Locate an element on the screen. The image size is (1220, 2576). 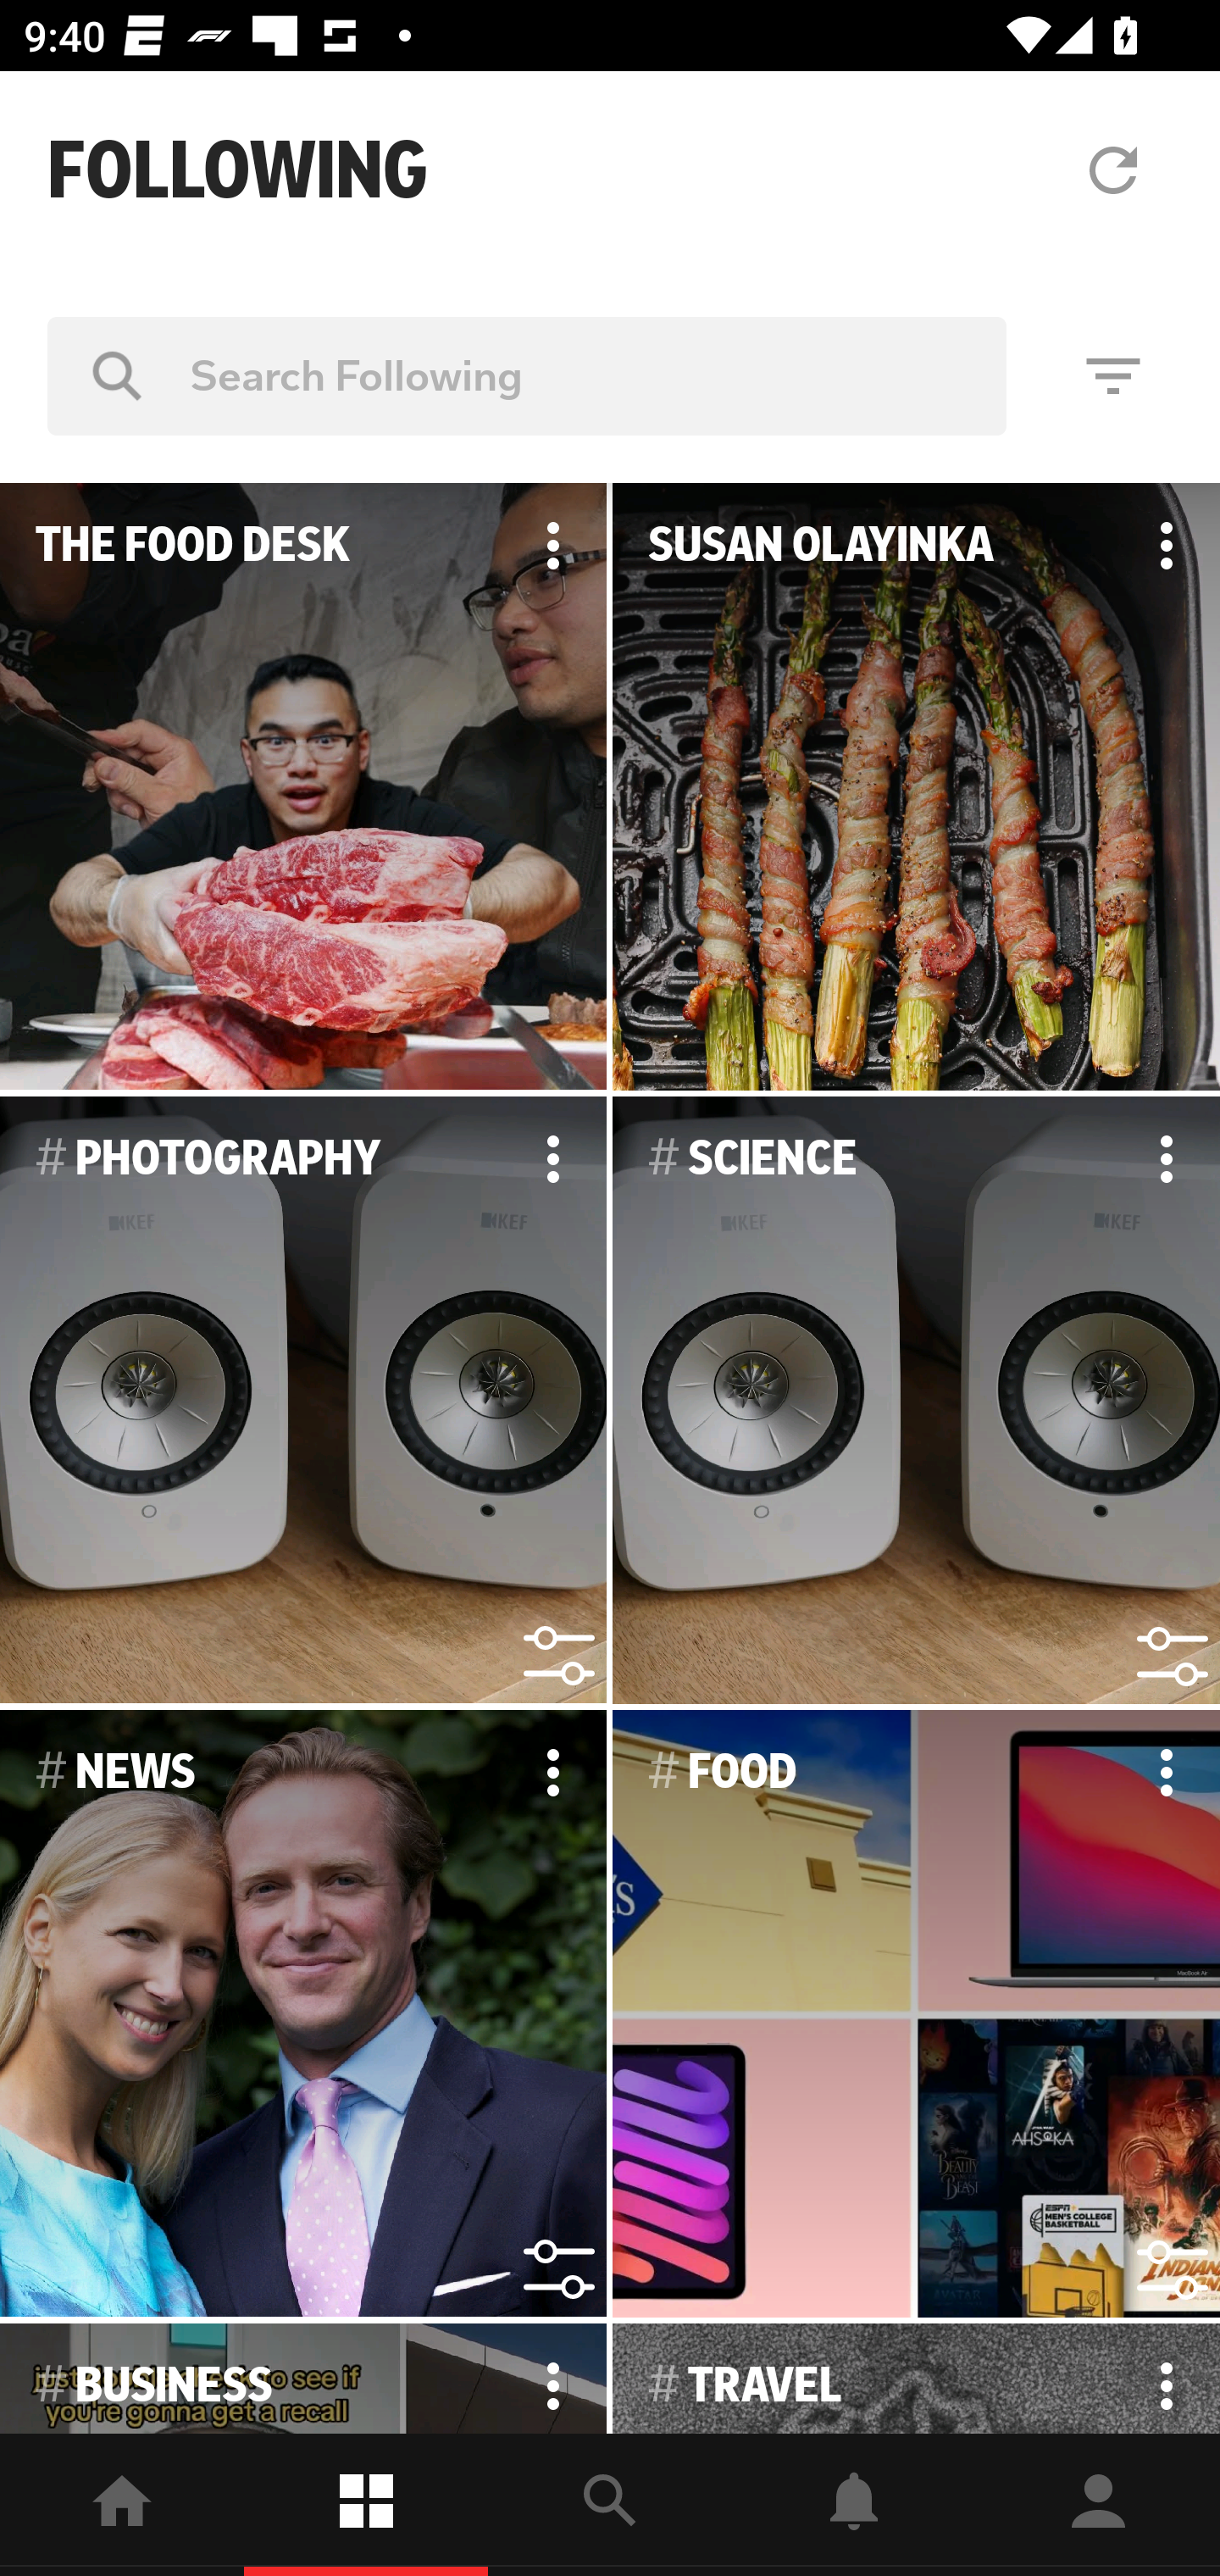
# PHOTOGRAPHY Options is located at coordinates (303, 1402).